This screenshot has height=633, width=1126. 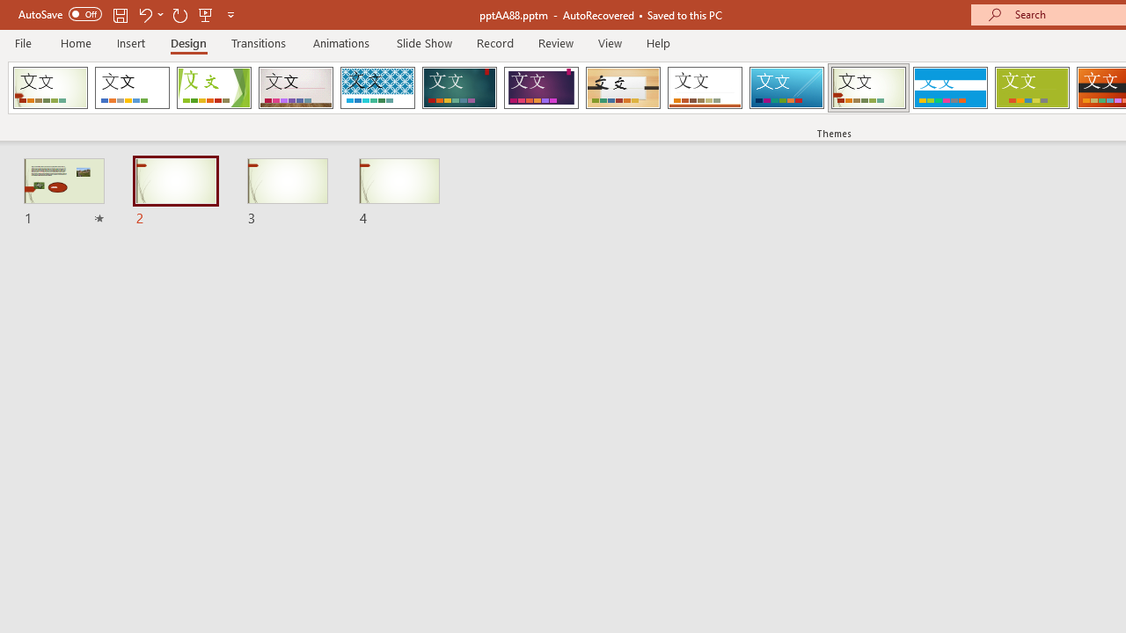 I want to click on Facet, so click(x=215, y=88).